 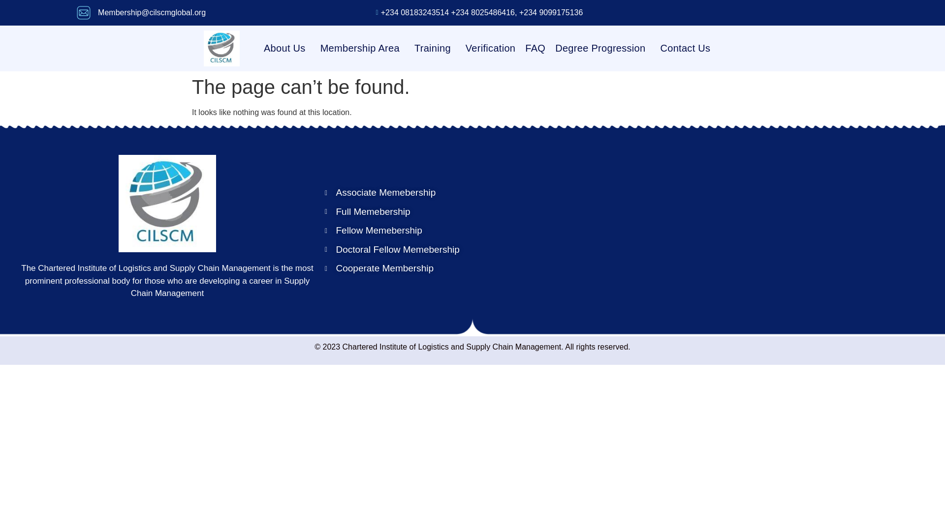 What do you see at coordinates (535, 48) in the screenshot?
I see `FAQ` at bounding box center [535, 48].